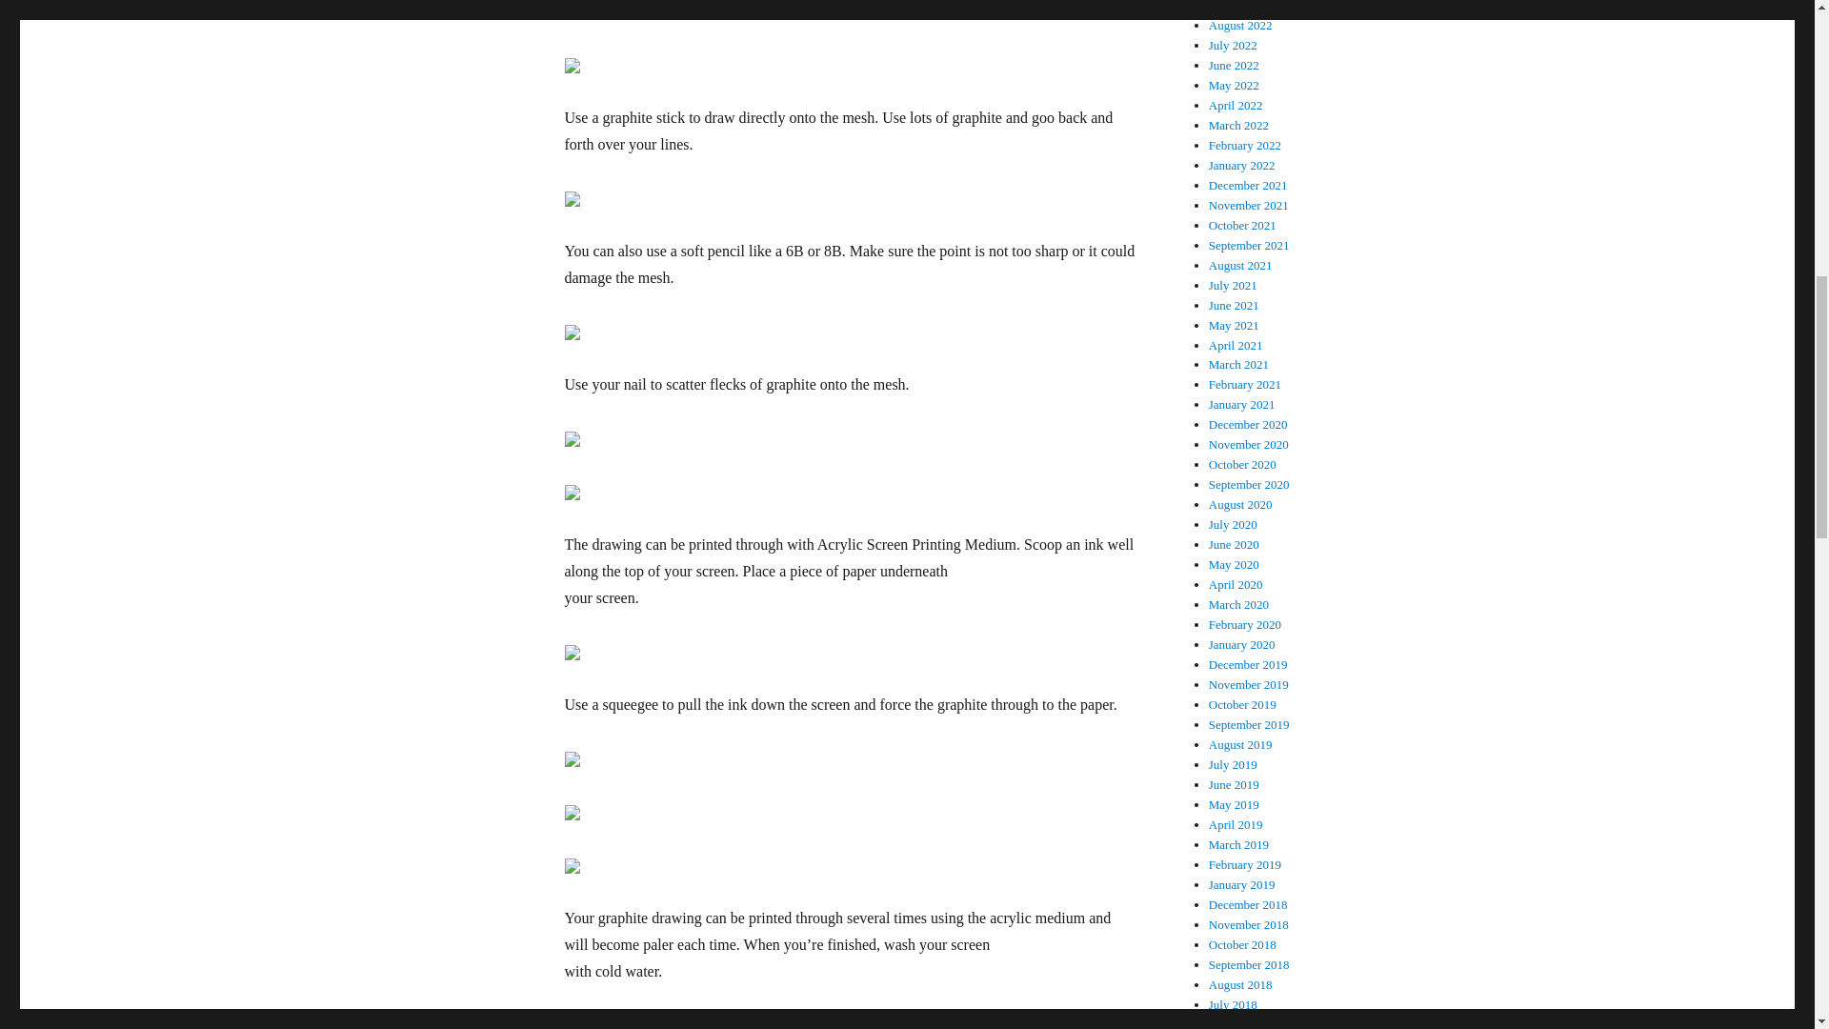 This screenshot has height=1029, width=1829. Describe the element at coordinates (1233, 45) in the screenshot. I see `July 2022` at that location.